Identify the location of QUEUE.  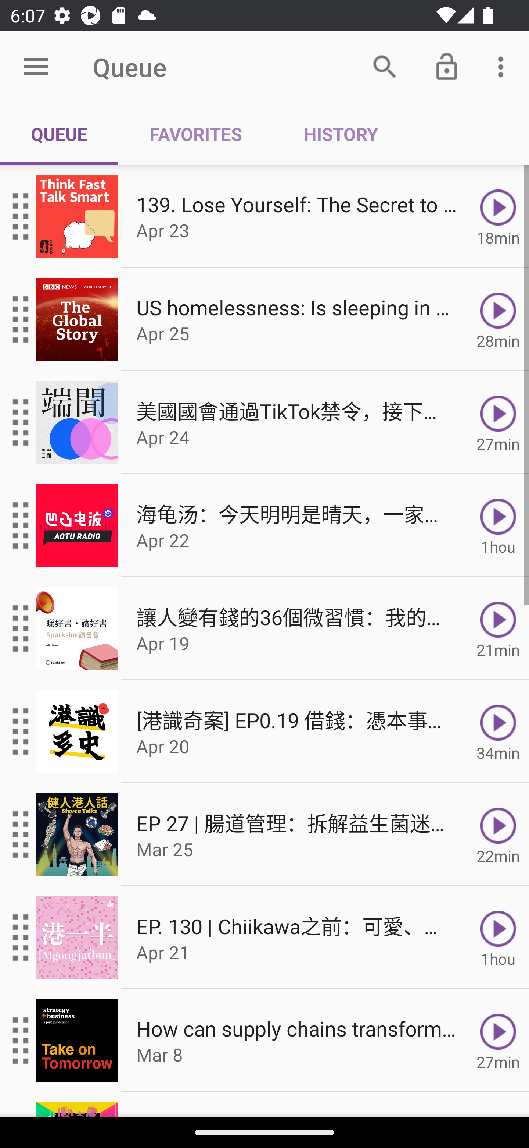
(59, 134).